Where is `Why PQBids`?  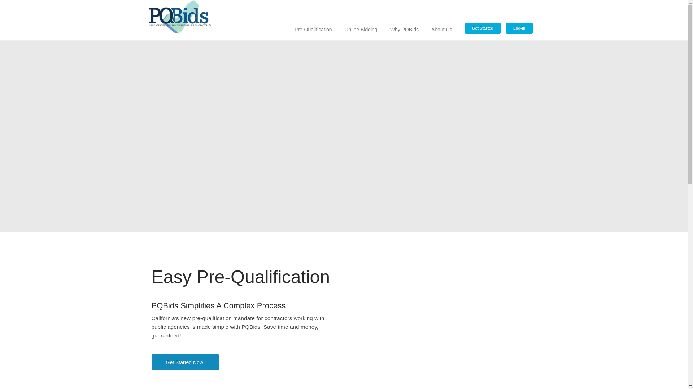
Why PQBids is located at coordinates (404, 20).